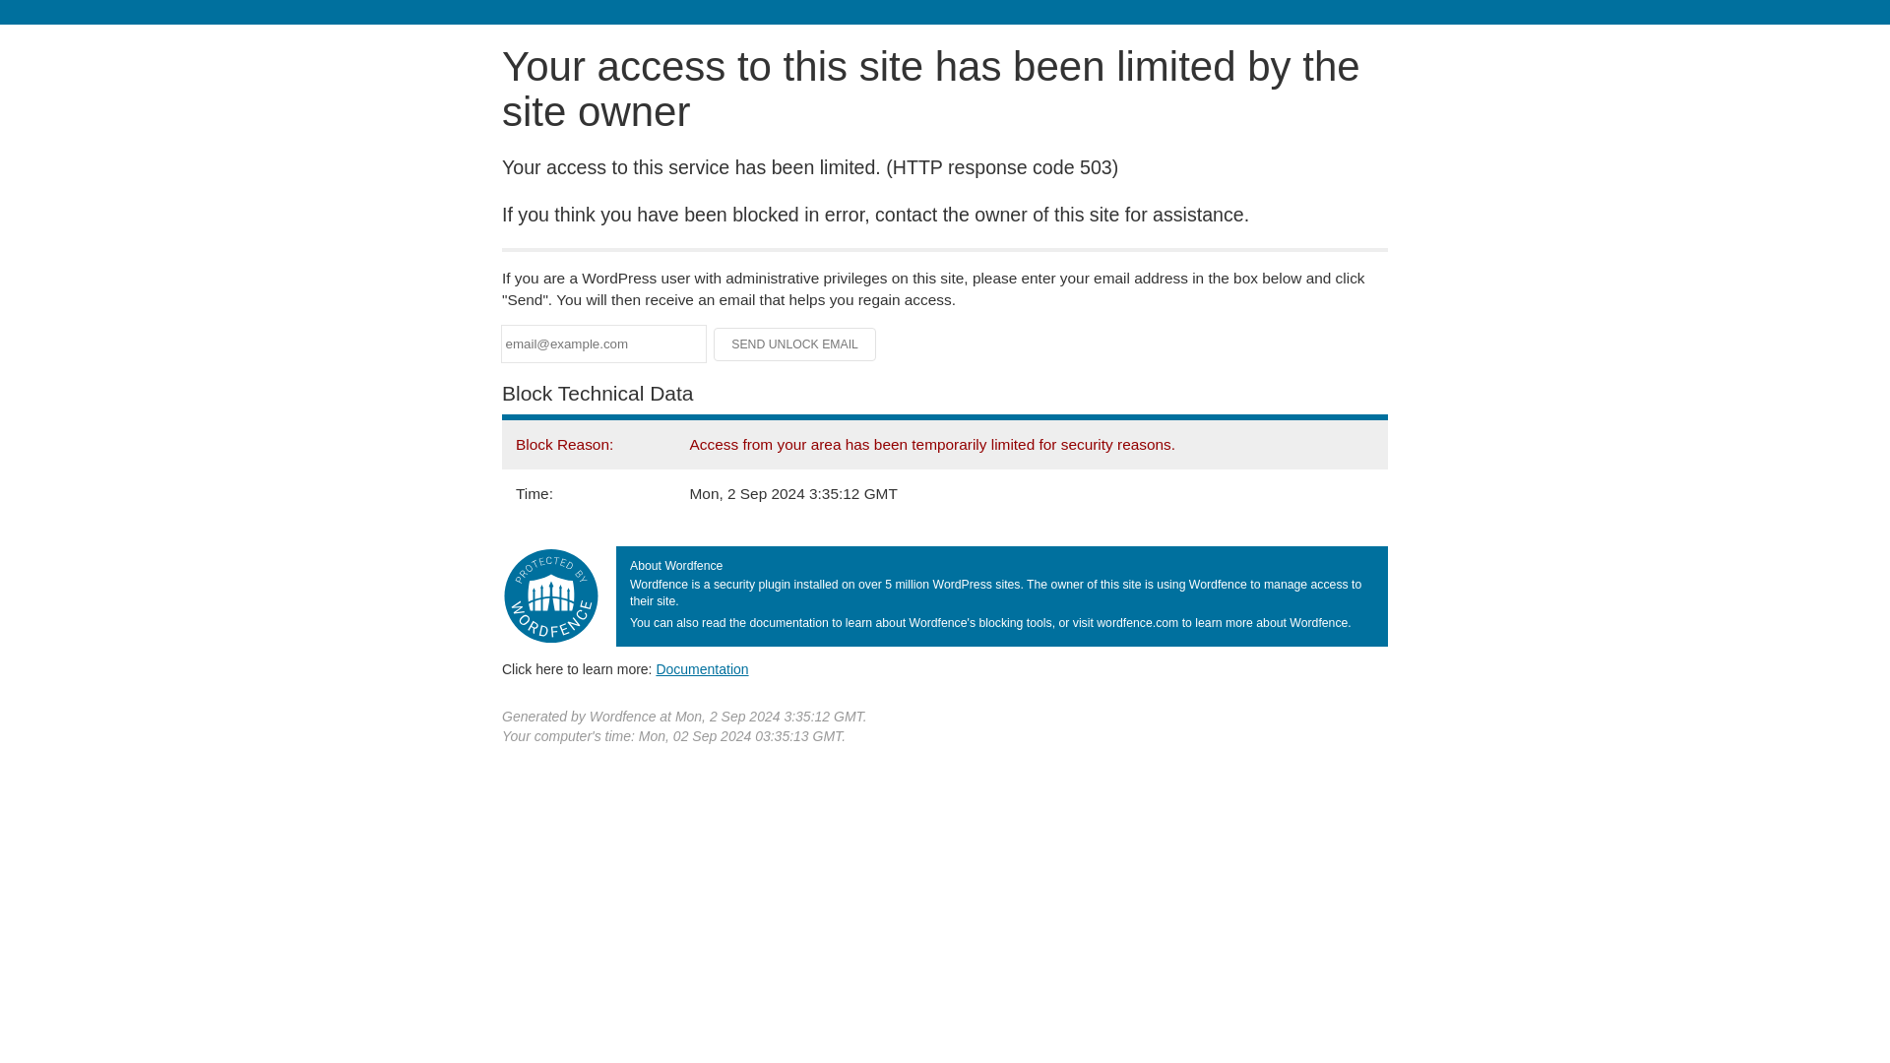 This screenshot has width=1890, height=1063. What do you see at coordinates (795, 344) in the screenshot?
I see `Send Unlock Email` at bounding box center [795, 344].